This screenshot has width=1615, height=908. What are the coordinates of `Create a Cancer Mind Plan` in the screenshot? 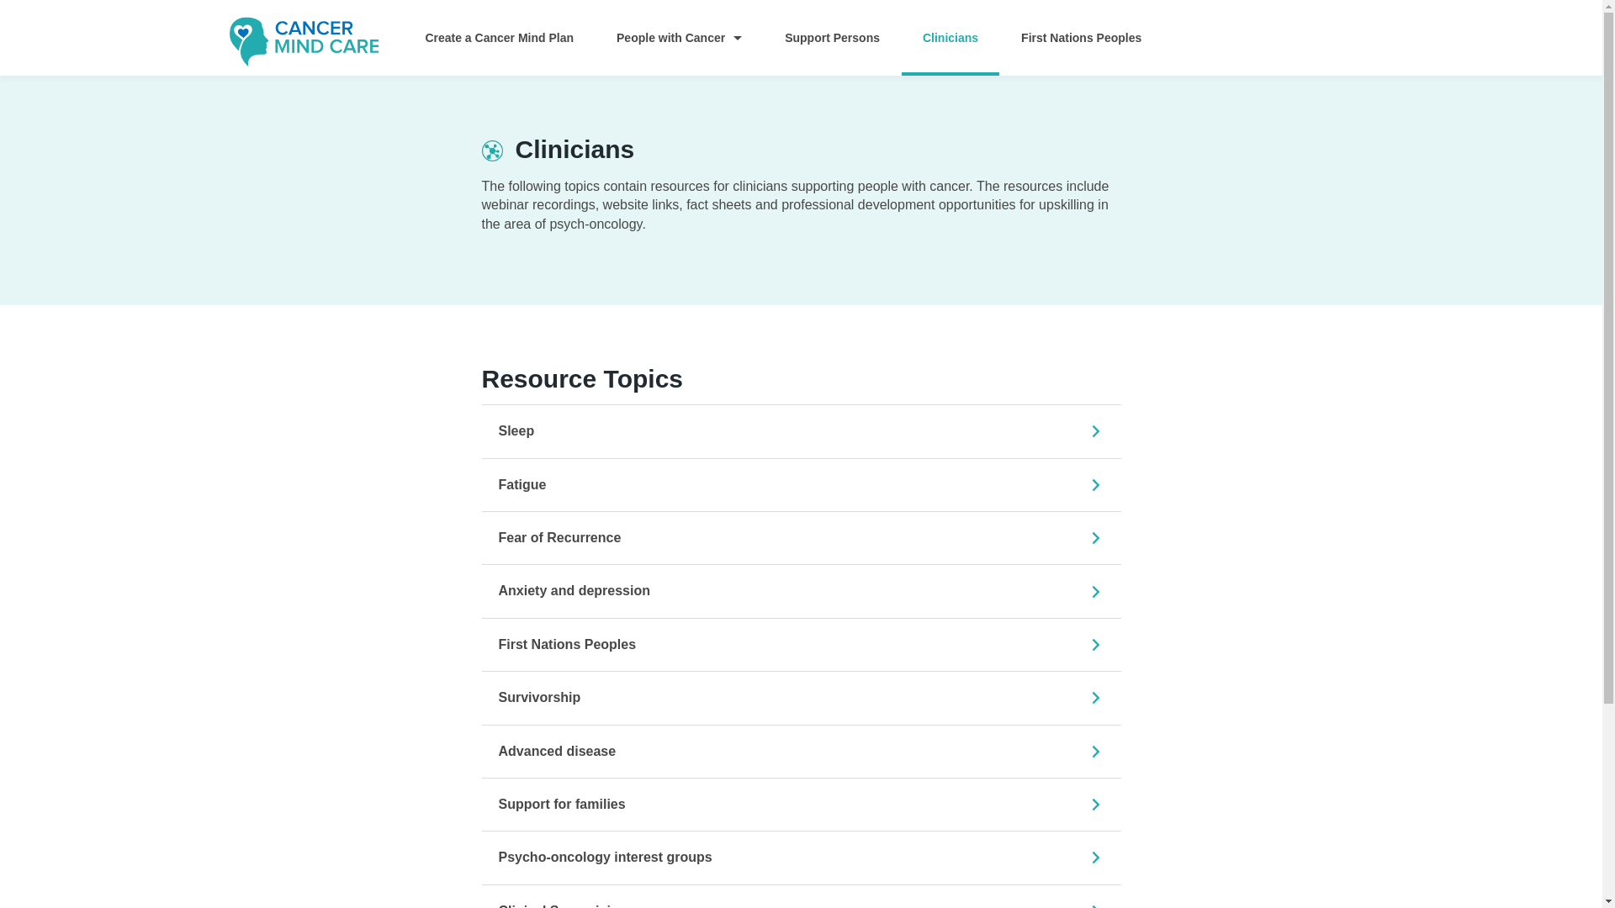 It's located at (500, 38).